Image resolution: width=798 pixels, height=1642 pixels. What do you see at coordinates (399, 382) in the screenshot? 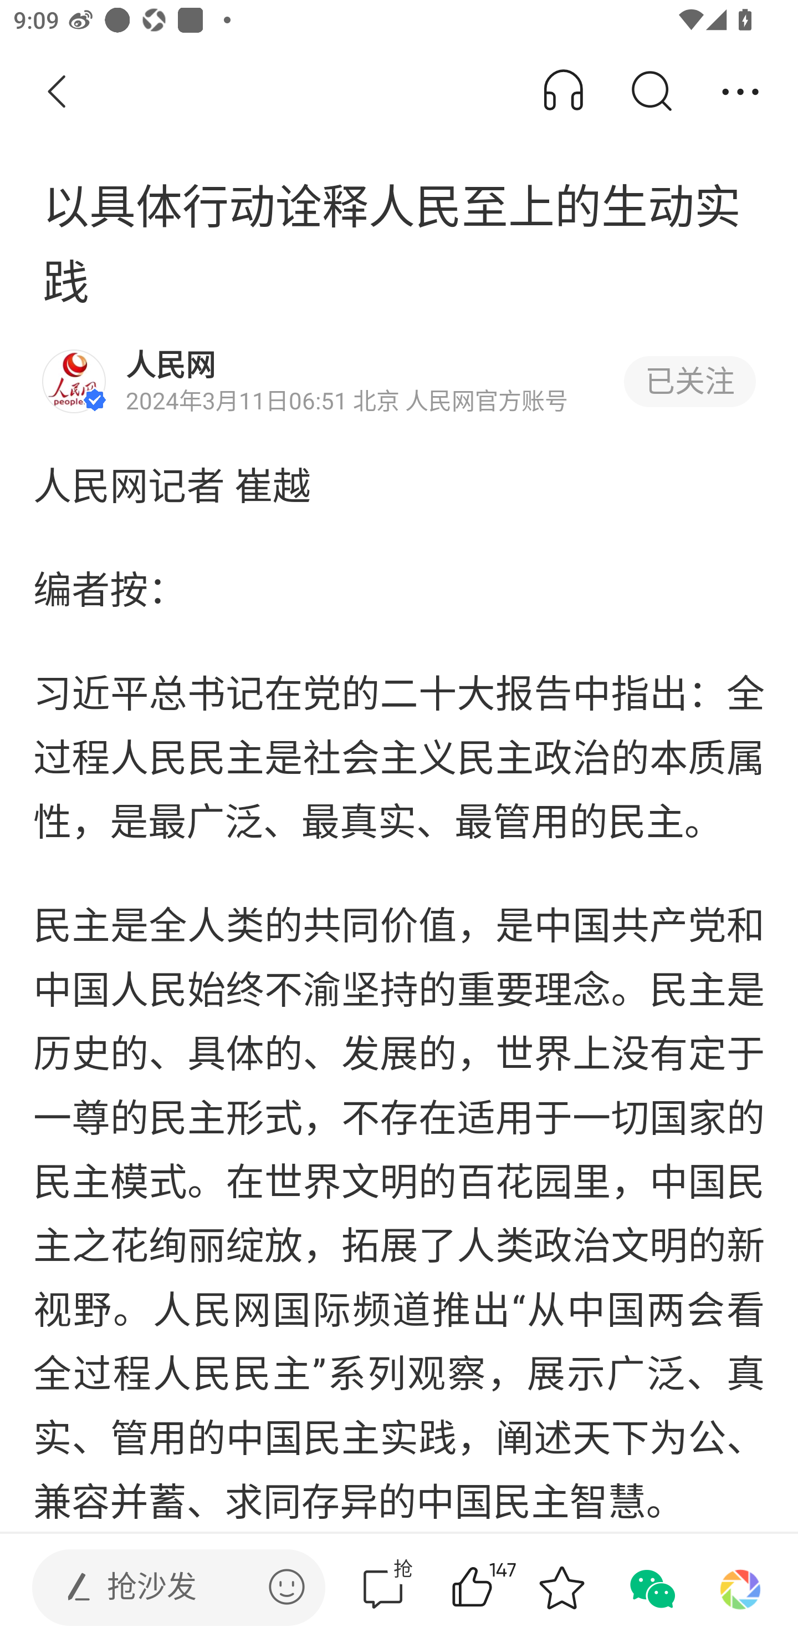
I see `人民网 2024年3月11日06:51 北京 人民网官方账号 已关注` at bounding box center [399, 382].